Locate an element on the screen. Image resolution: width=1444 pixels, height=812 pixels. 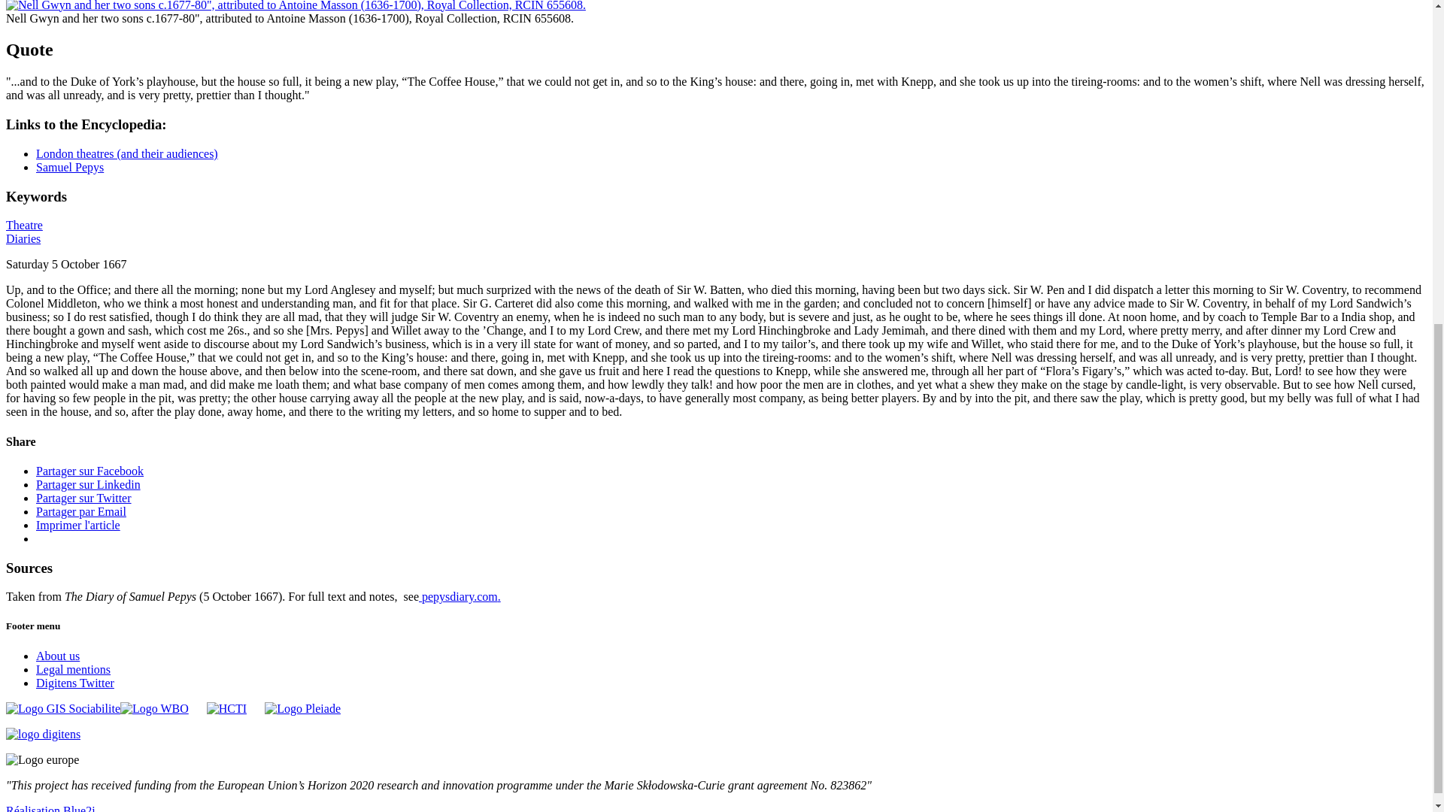
 pepysdiary.com is located at coordinates (458, 597).